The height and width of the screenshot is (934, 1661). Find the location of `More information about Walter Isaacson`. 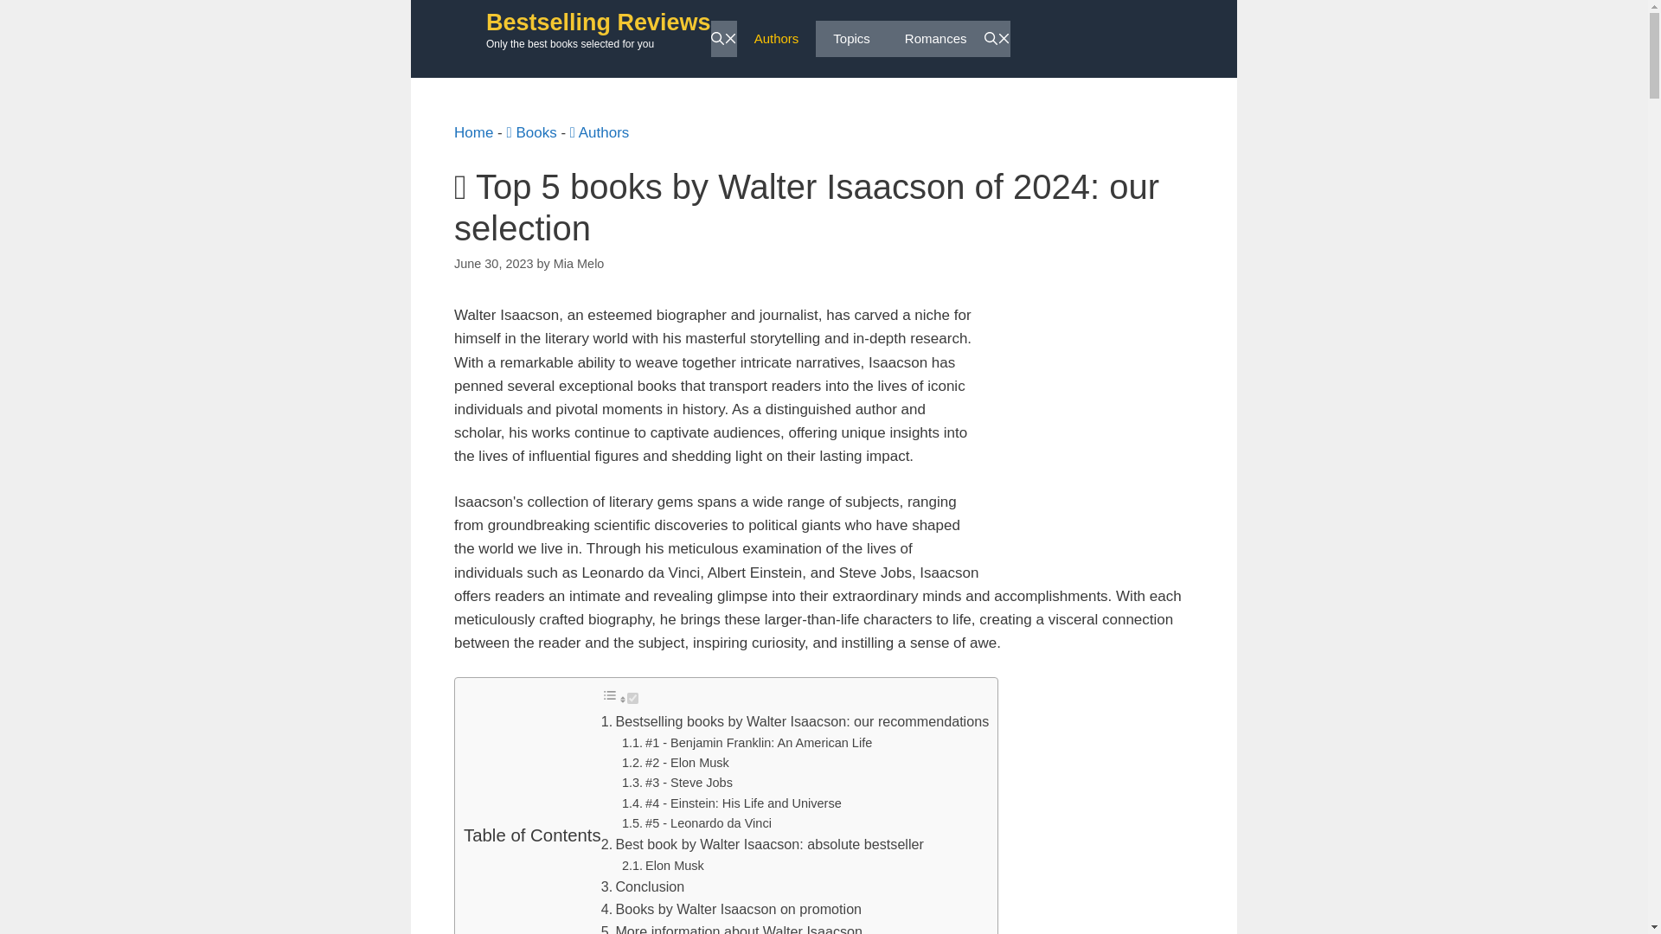

More information about Walter Isaacson is located at coordinates (738, 929).